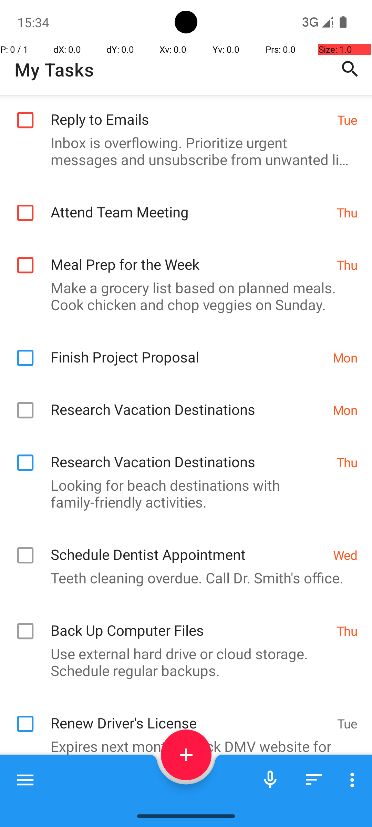 The width and height of the screenshot is (372, 827). I want to click on Finish Project Proposal, so click(188, 349).